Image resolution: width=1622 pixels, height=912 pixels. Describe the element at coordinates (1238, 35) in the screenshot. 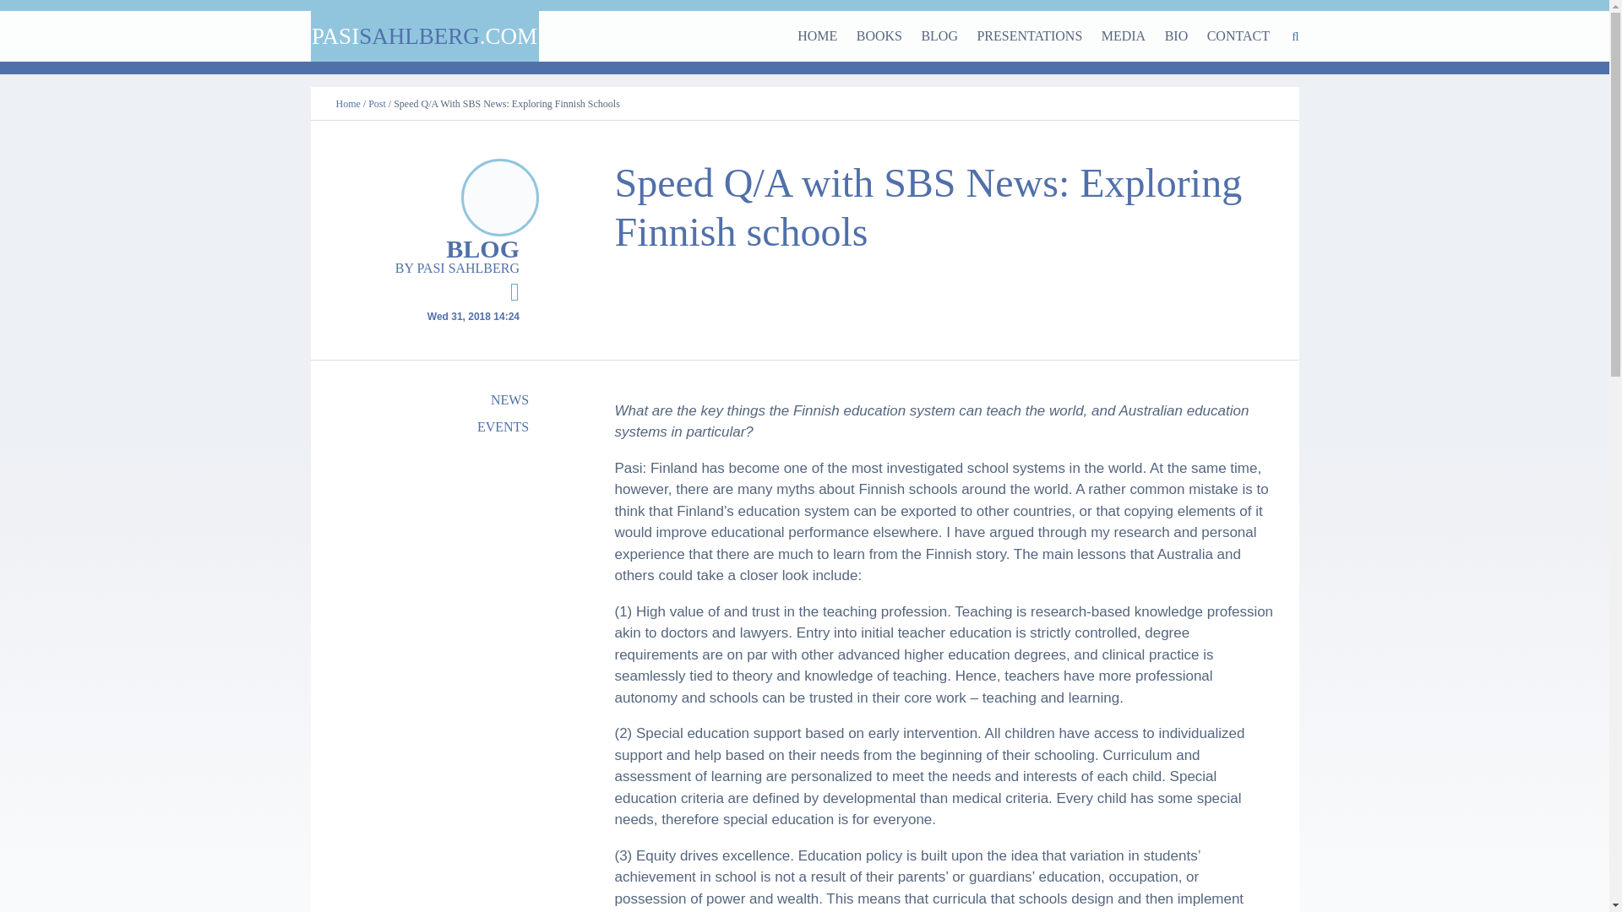

I see `CONTACT` at that location.